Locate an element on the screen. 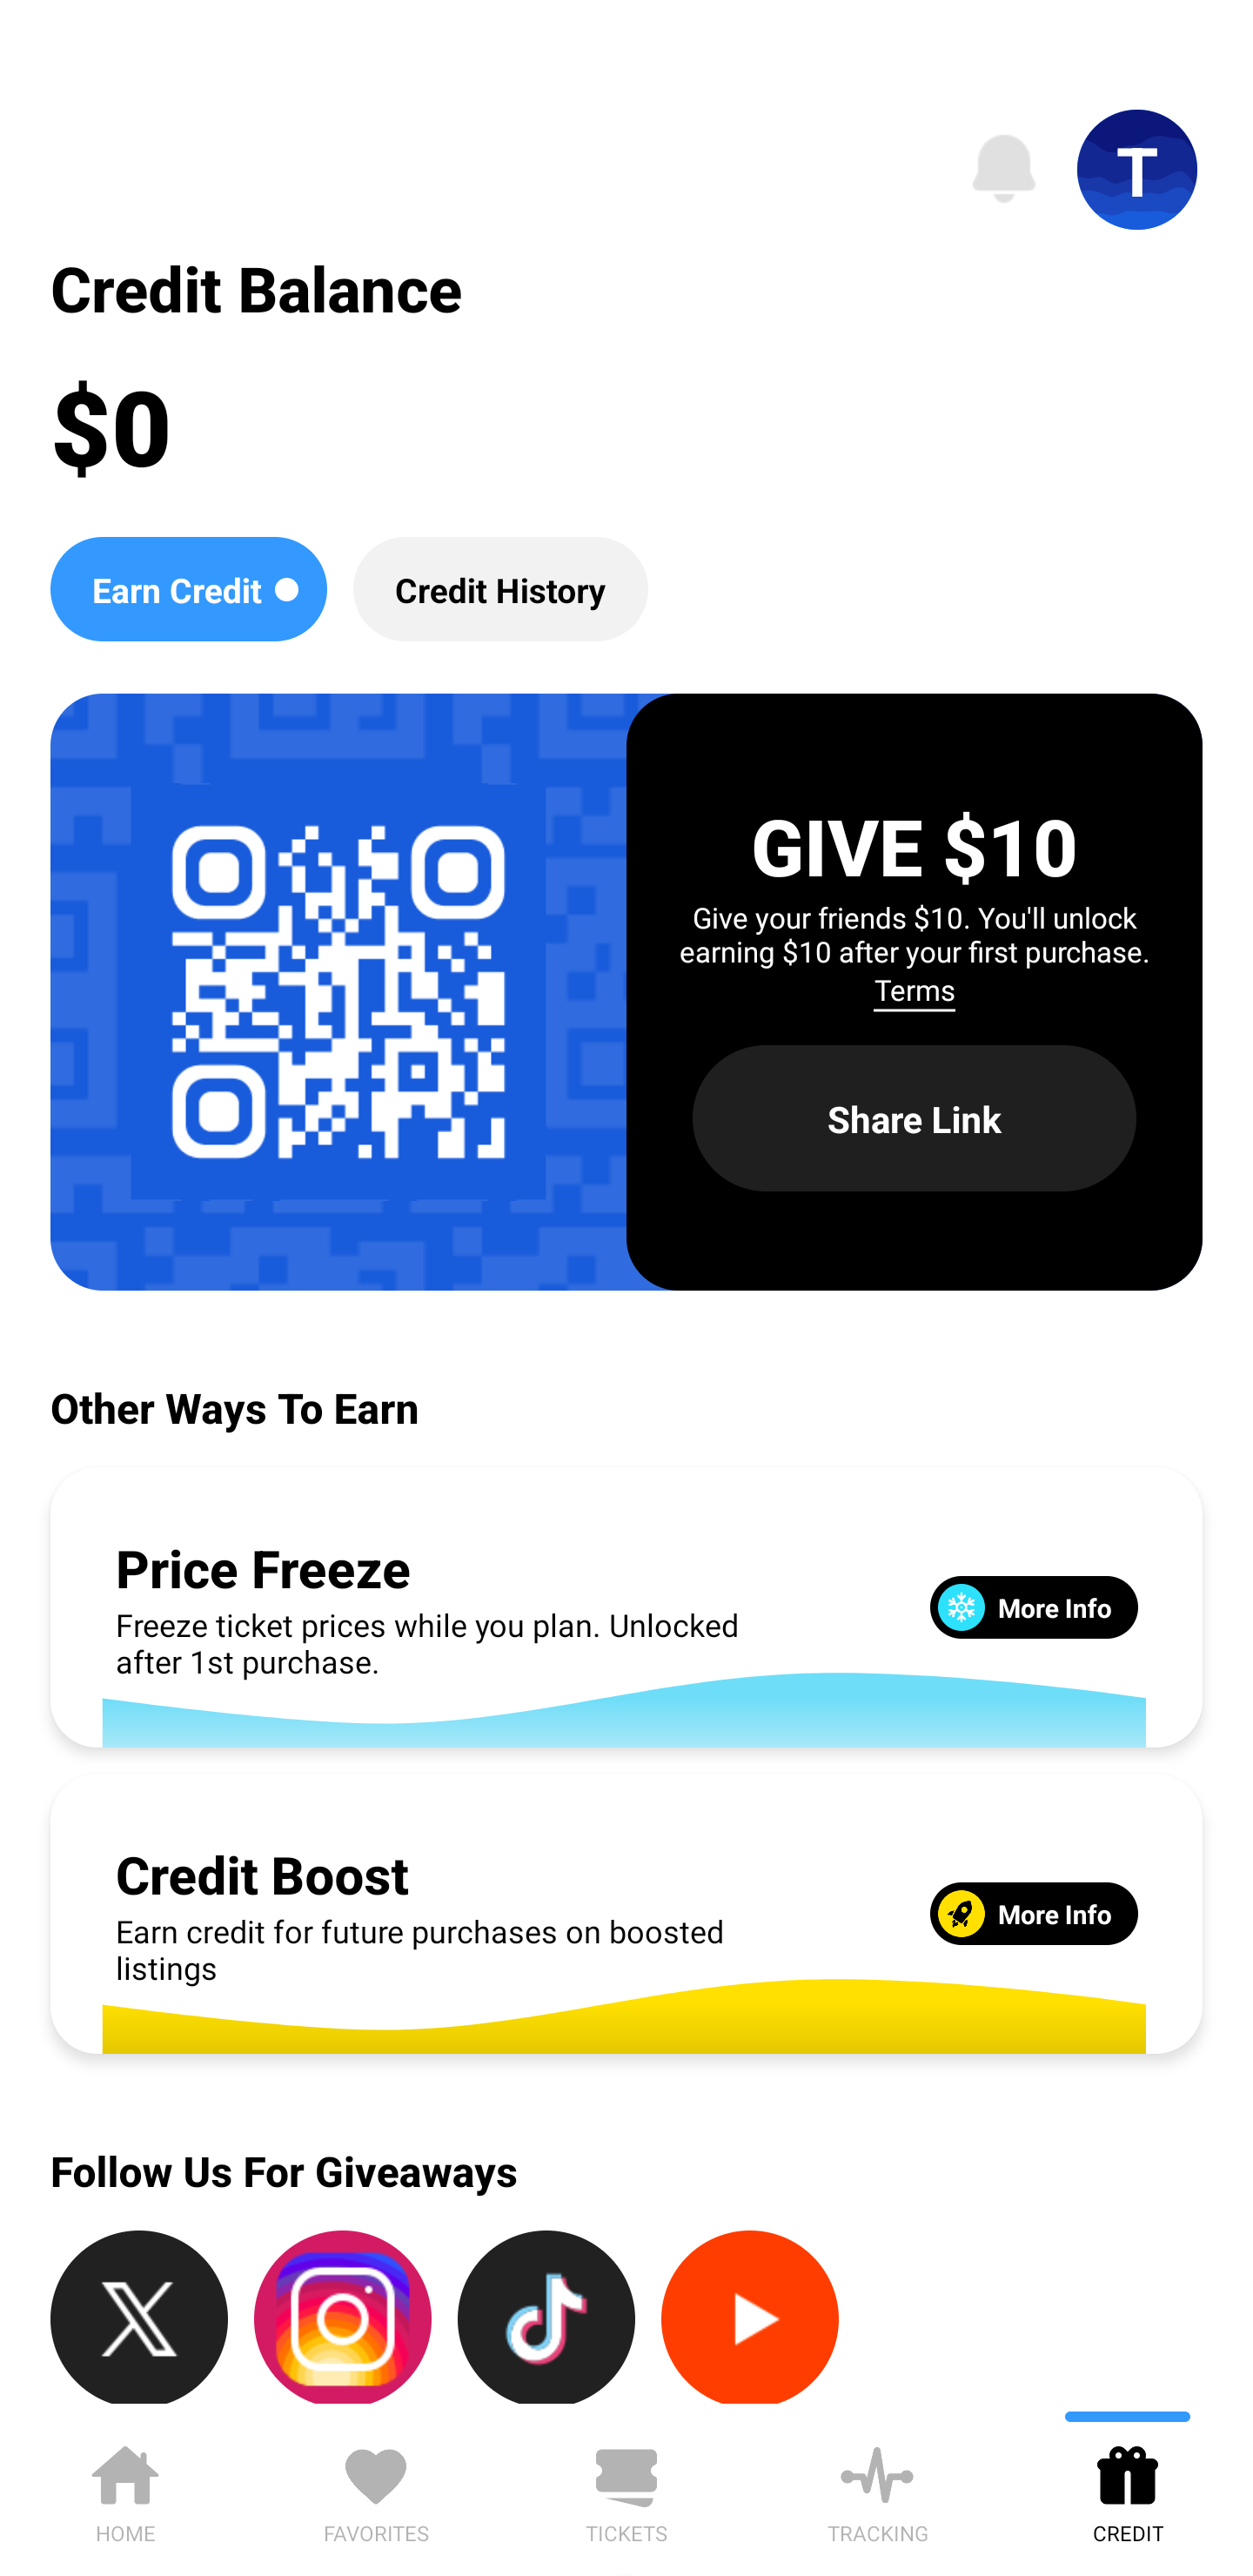  FAVORITES is located at coordinates (376, 2489).